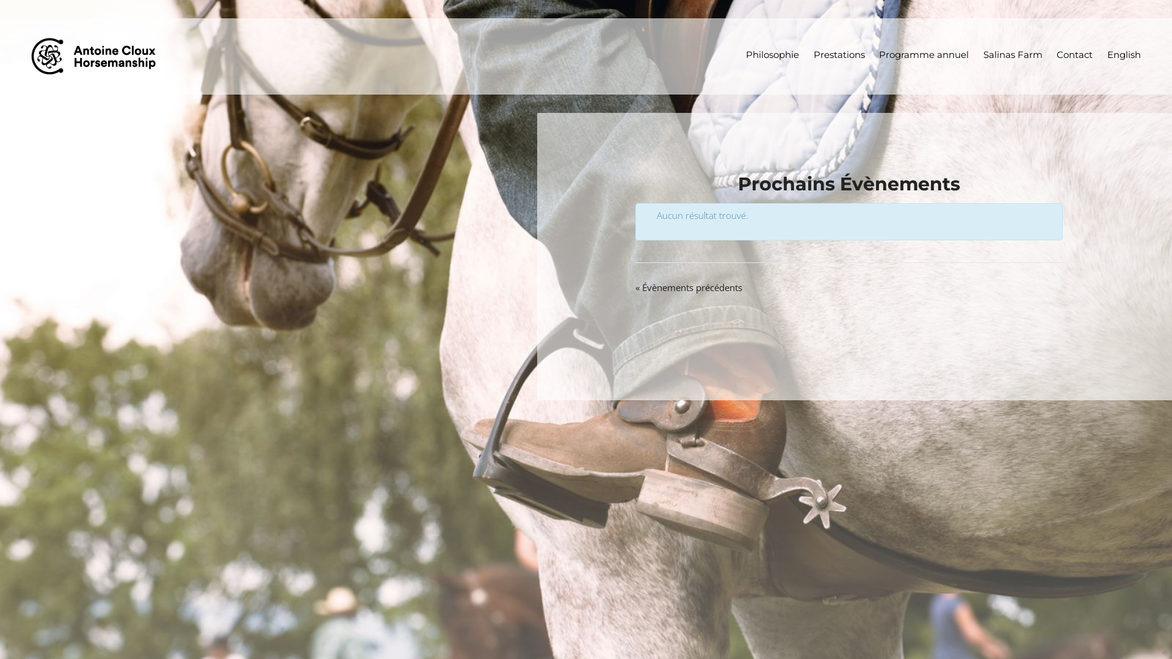 This screenshot has width=1172, height=659. What do you see at coordinates (98, 56) in the screenshot?
I see `Antoine Cloux` at bounding box center [98, 56].